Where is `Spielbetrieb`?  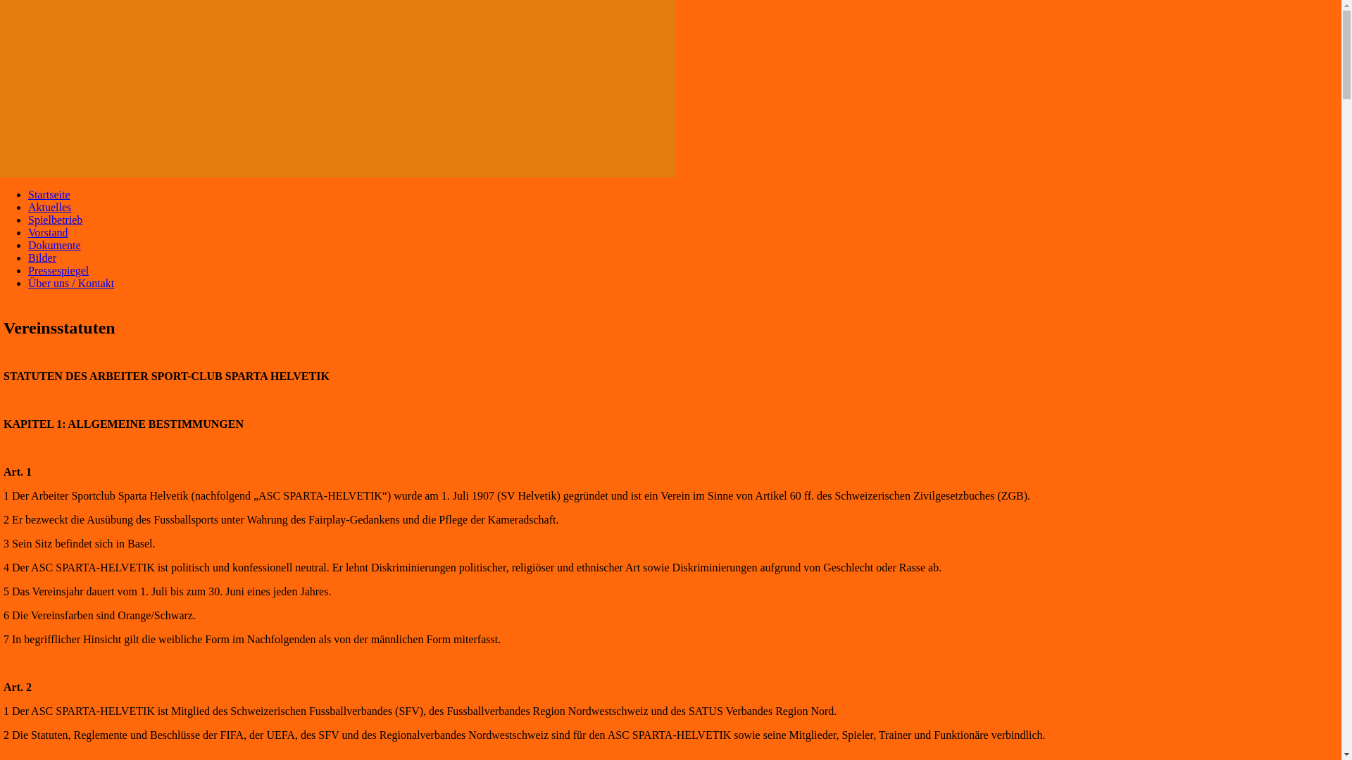 Spielbetrieb is located at coordinates (55, 220).